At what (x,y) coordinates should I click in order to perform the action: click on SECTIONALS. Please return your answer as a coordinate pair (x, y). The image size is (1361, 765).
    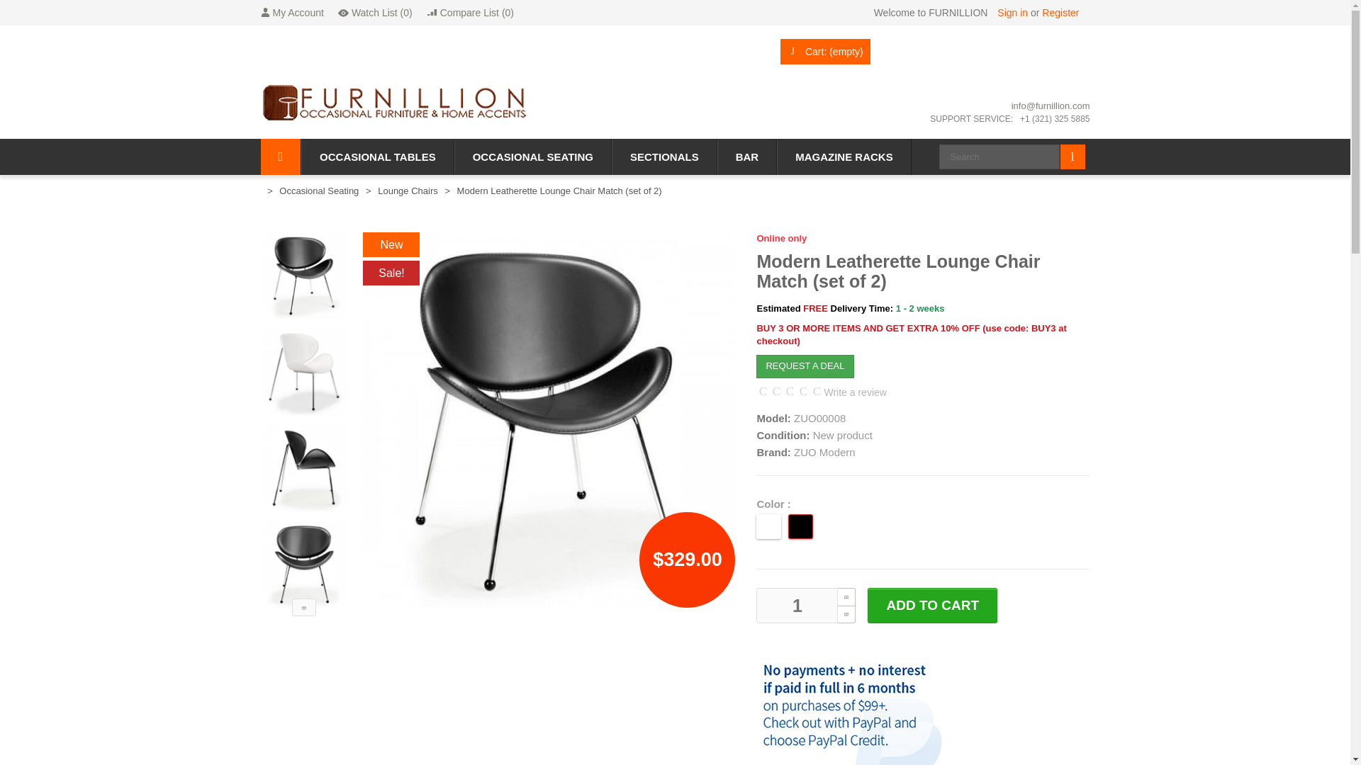
    Looking at the image, I should click on (665, 157).